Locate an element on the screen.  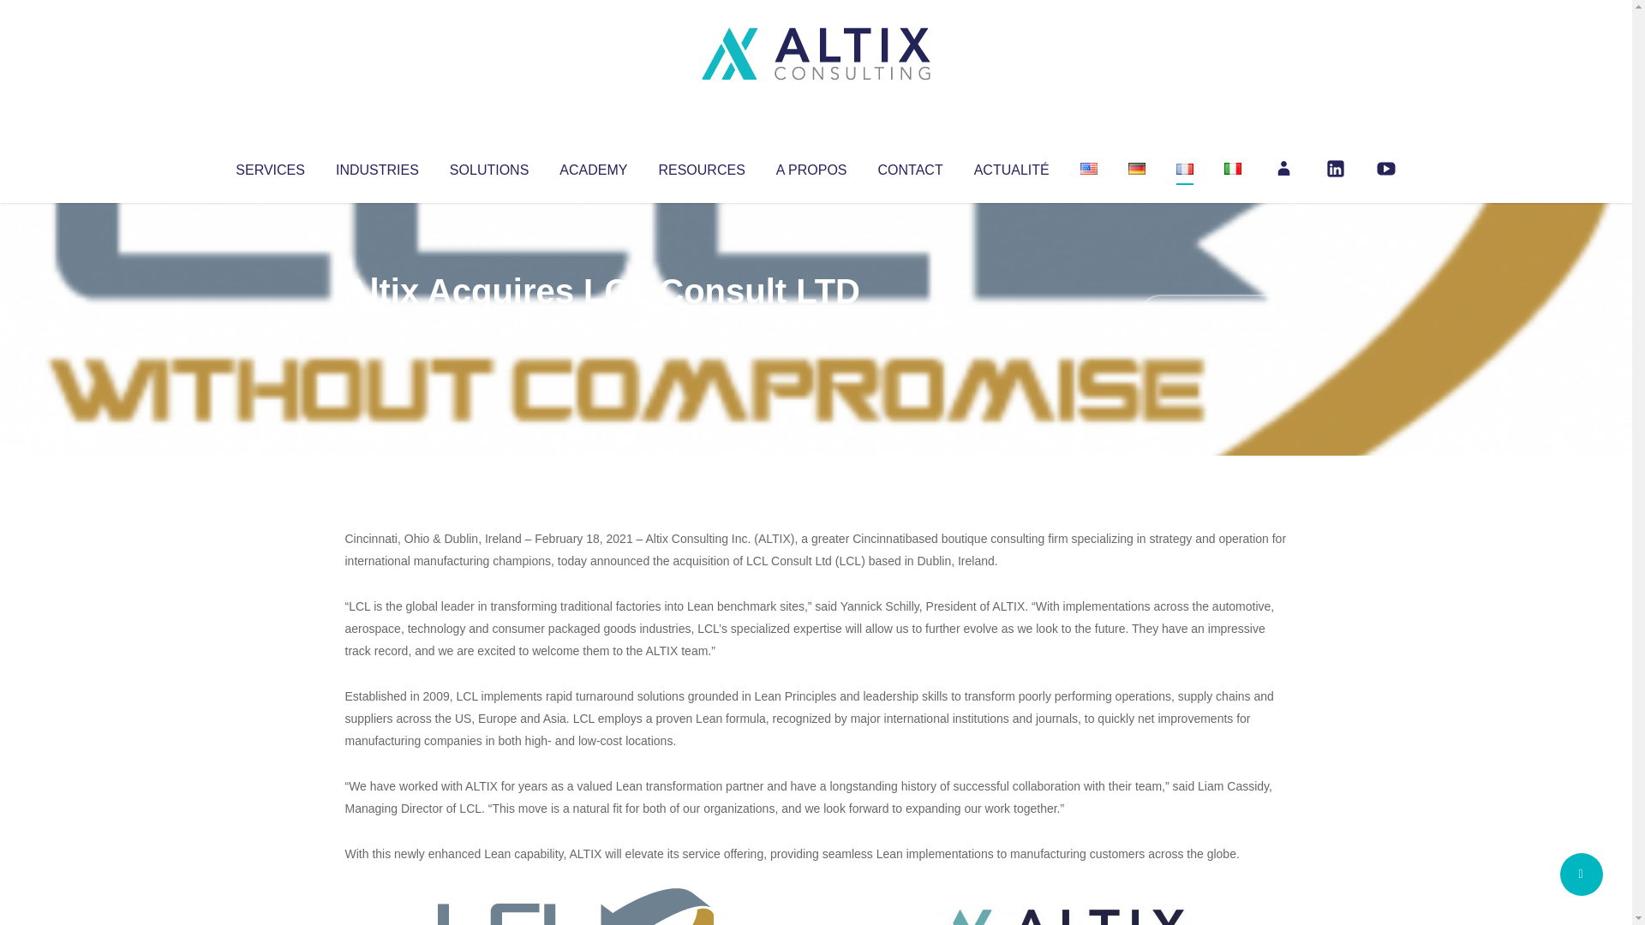
RESOURCES is located at coordinates (701, 166).